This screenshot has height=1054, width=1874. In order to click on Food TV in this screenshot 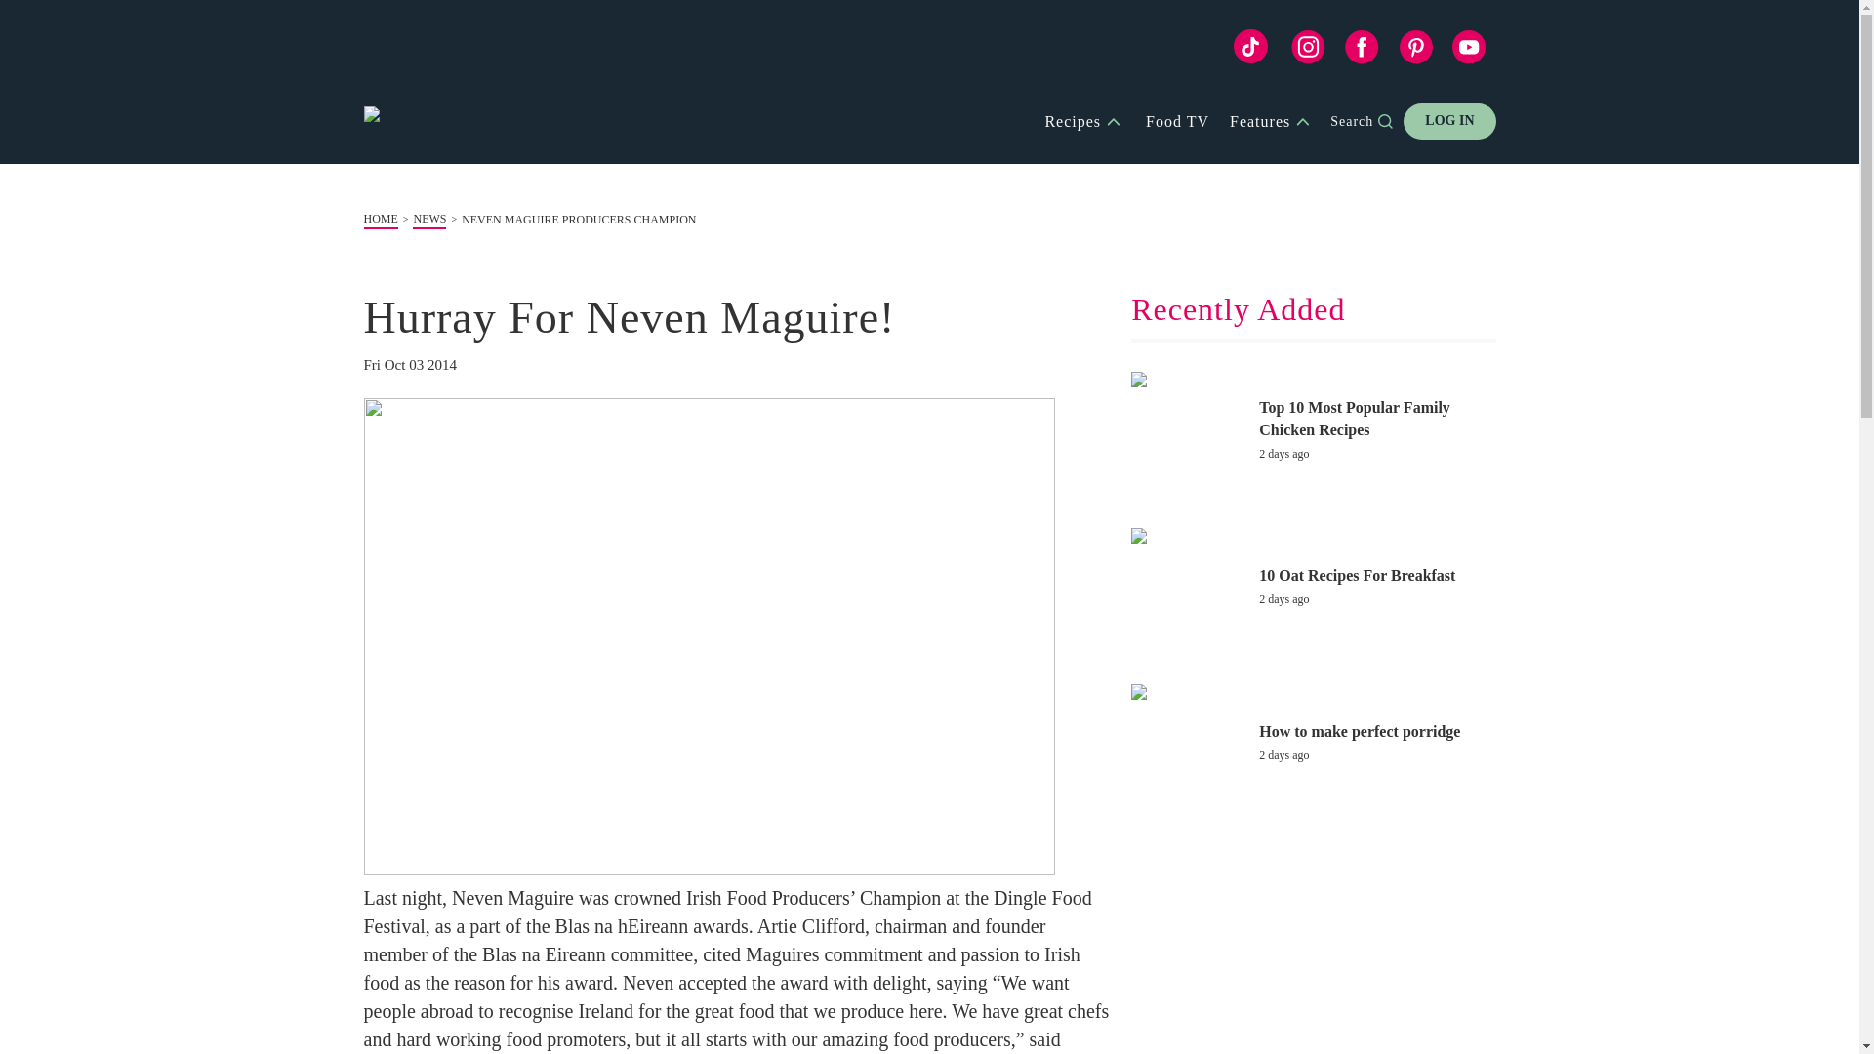, I will do `click(1177, 121)`.